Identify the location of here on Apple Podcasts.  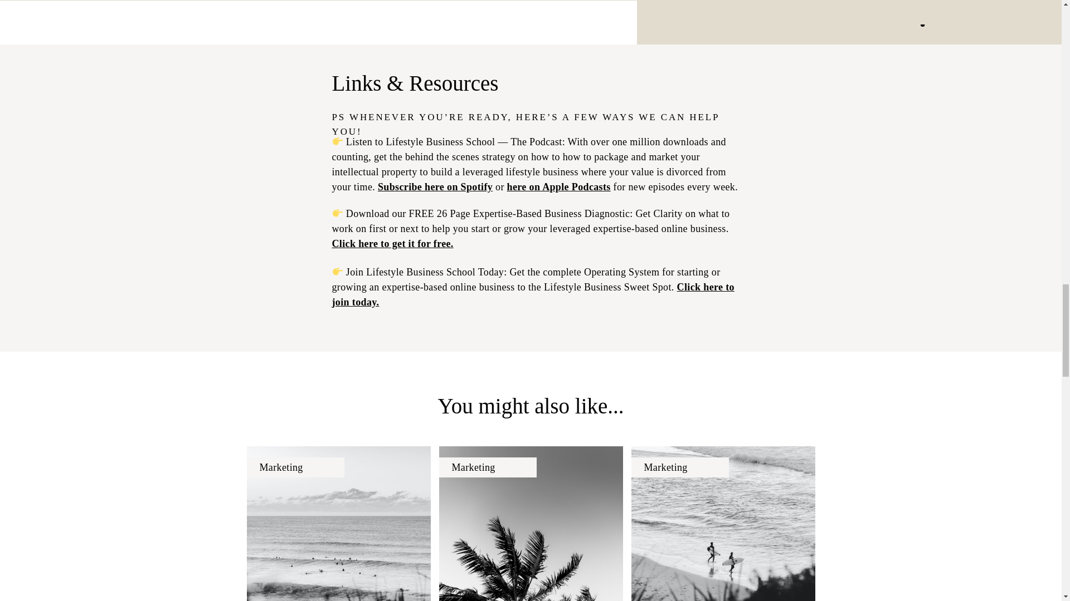
(559, 187).